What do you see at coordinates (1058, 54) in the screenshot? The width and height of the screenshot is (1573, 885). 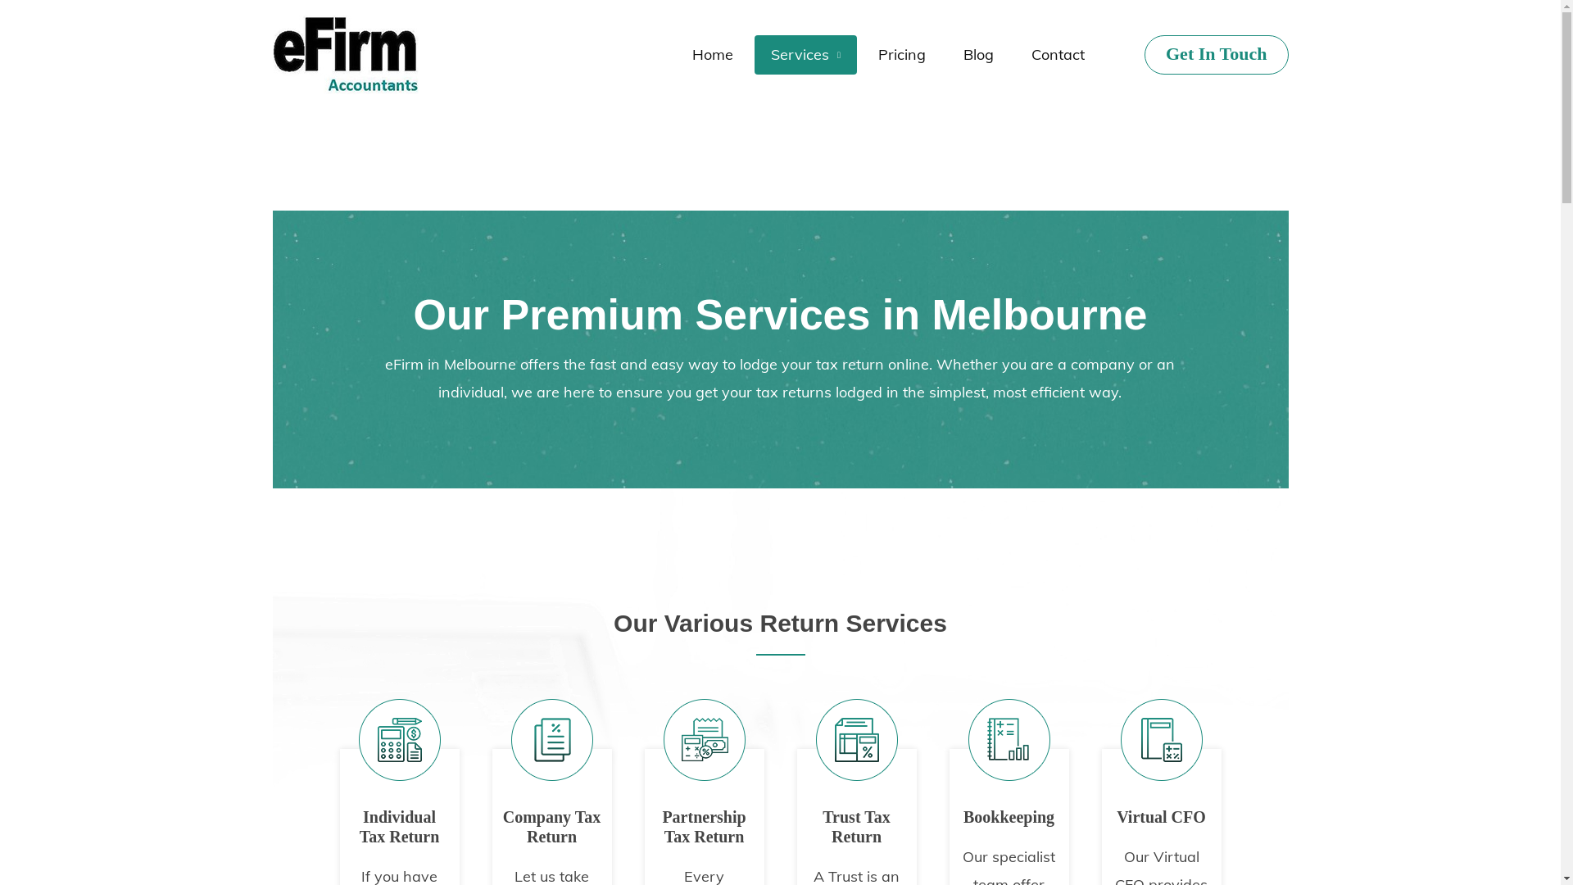 I see `Contact` at bounding box center [1058, 54].